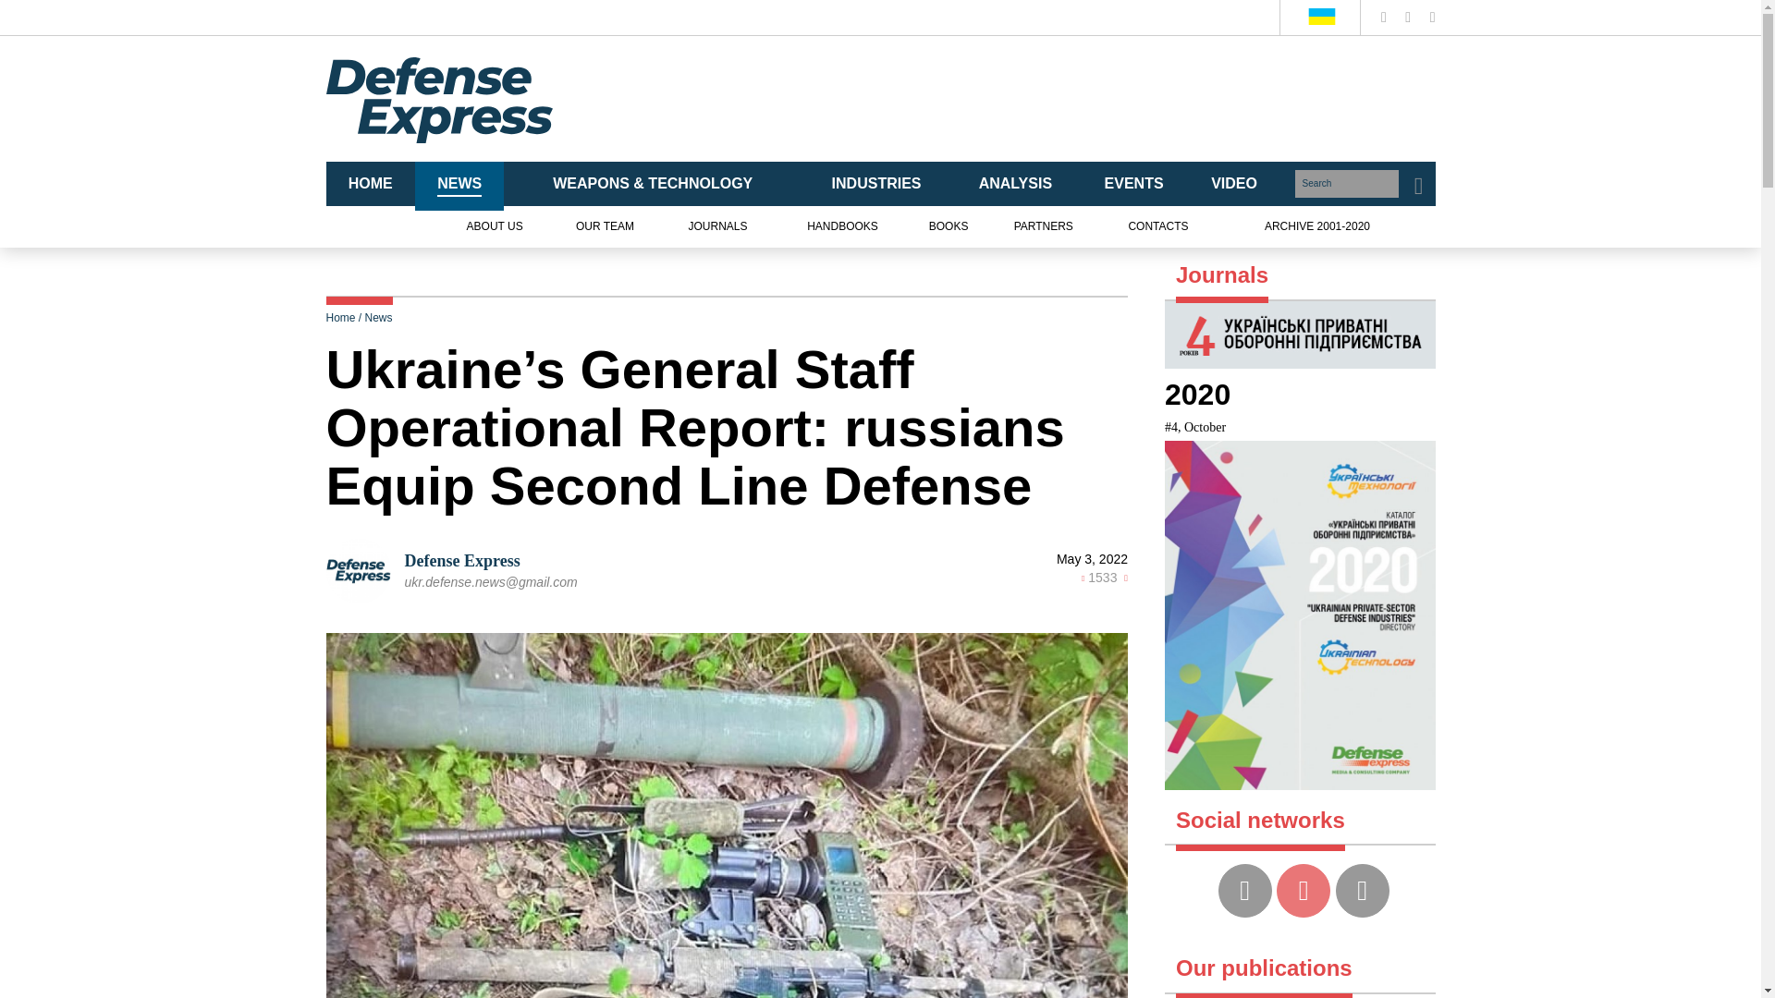  I want to click on HOME, so click(369, 185).